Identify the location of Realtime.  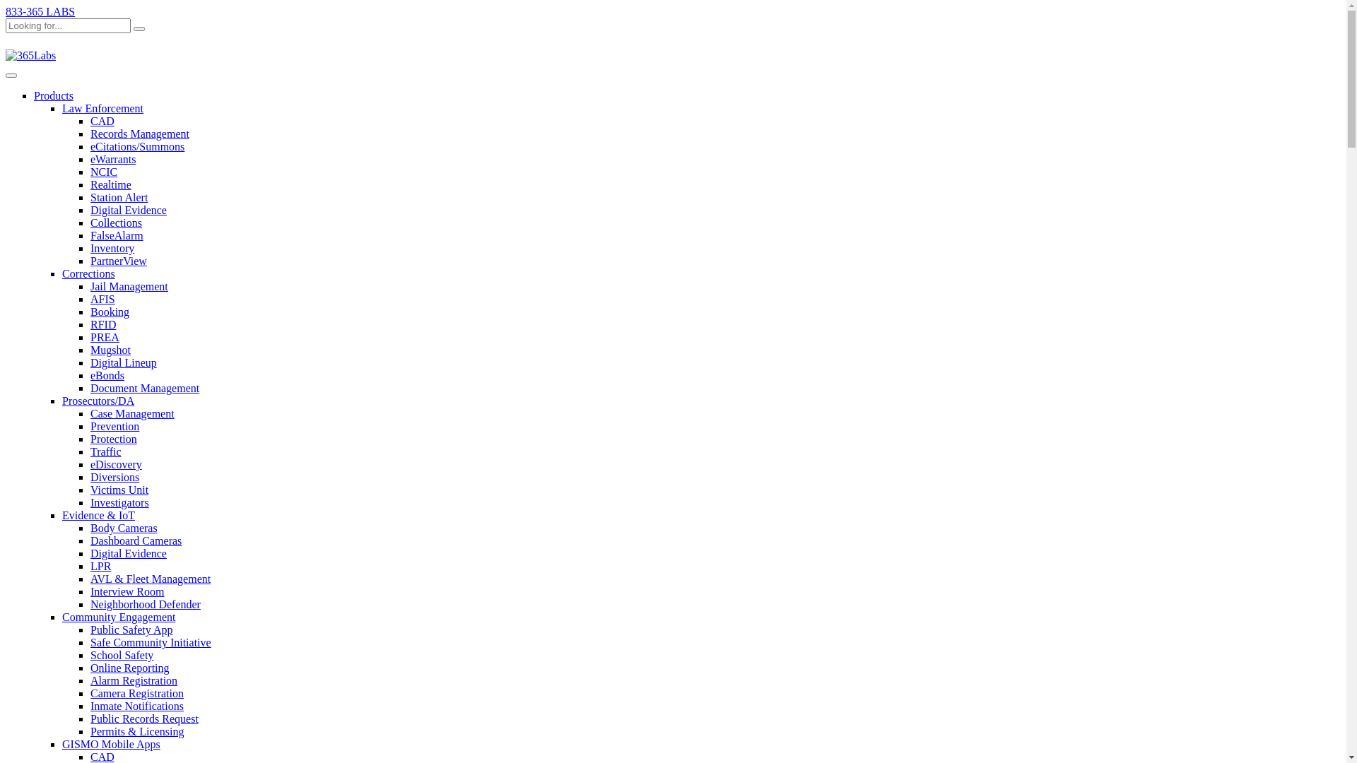
(111, 185).